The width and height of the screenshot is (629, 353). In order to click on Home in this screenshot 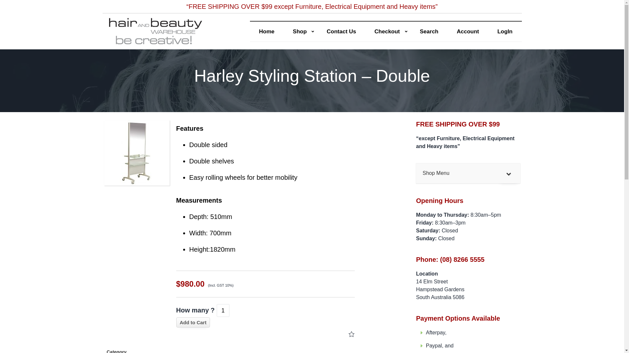, I will do `click(267, 32)`.